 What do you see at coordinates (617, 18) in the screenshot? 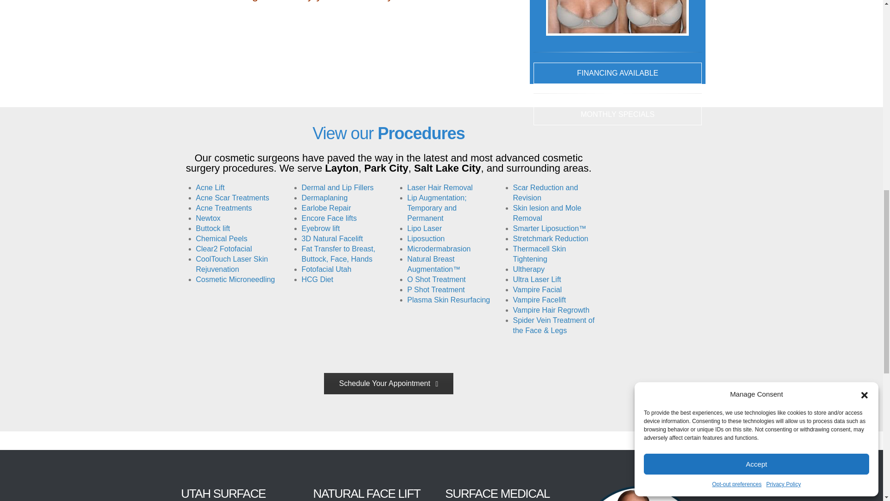
I see `before-and-after-photos` at bounding box center [617, 18].